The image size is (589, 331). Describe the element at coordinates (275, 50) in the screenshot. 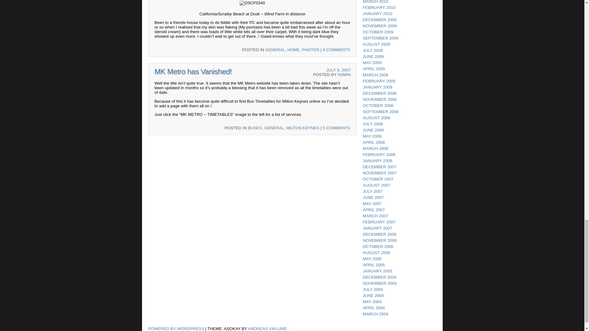

I see `GENERAL` at that location.